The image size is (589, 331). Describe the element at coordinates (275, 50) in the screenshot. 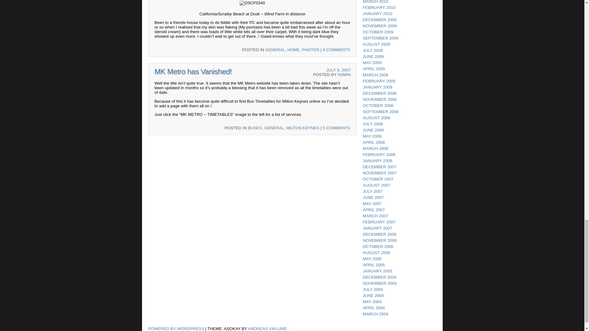

I see `GENERAL` at that location.